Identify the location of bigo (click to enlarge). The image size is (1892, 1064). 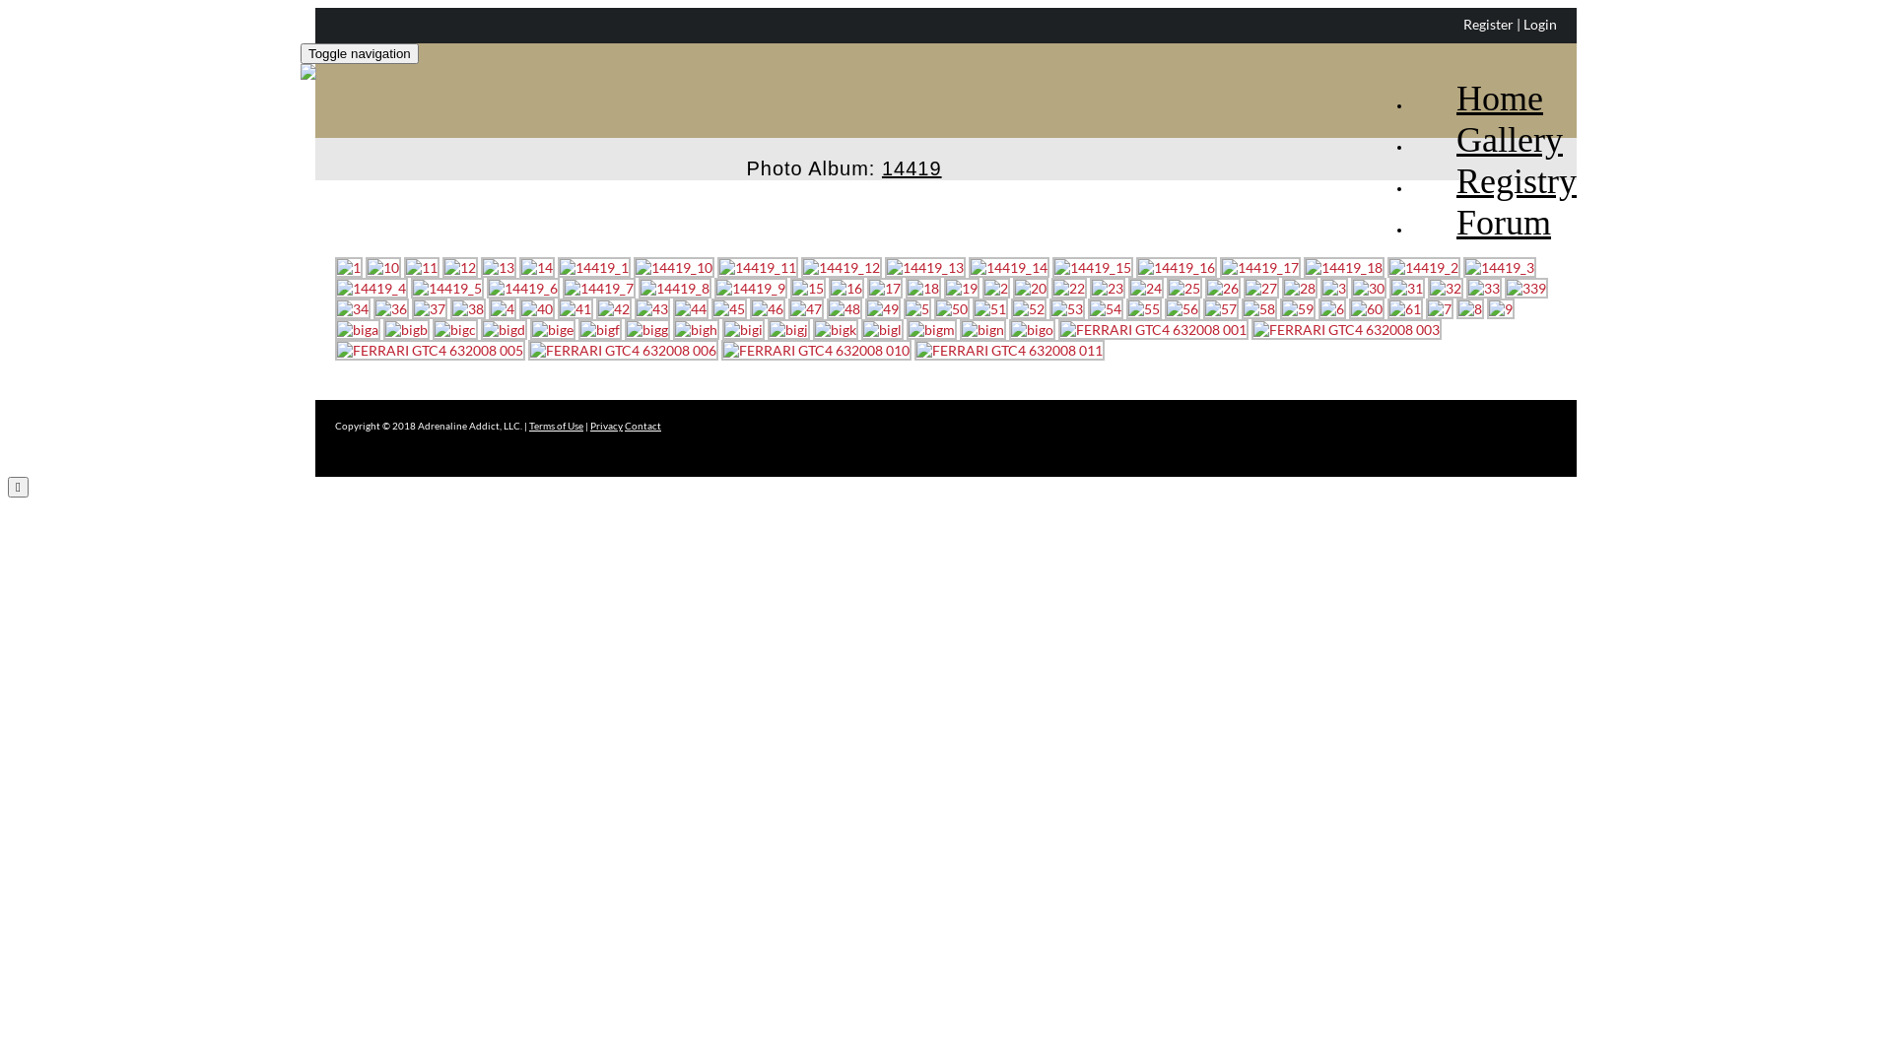
(1033, 329).